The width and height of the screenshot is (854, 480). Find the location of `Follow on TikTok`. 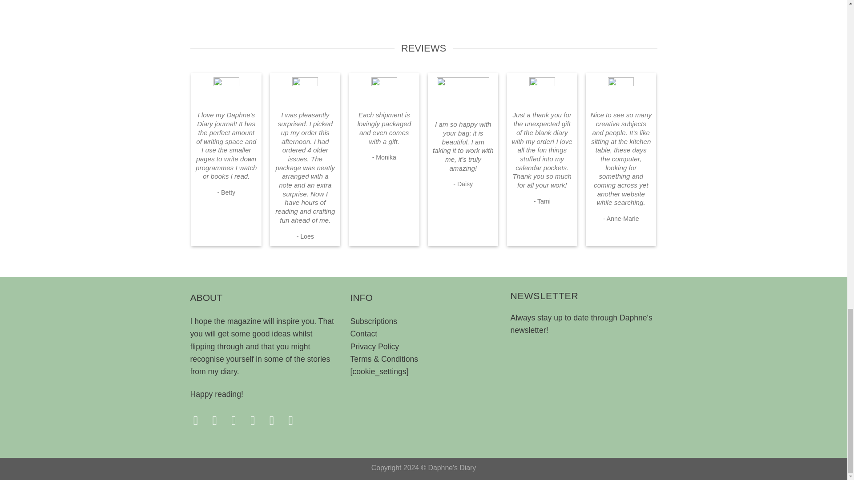

Follow on TikTok is located at coordinates (238, 420).